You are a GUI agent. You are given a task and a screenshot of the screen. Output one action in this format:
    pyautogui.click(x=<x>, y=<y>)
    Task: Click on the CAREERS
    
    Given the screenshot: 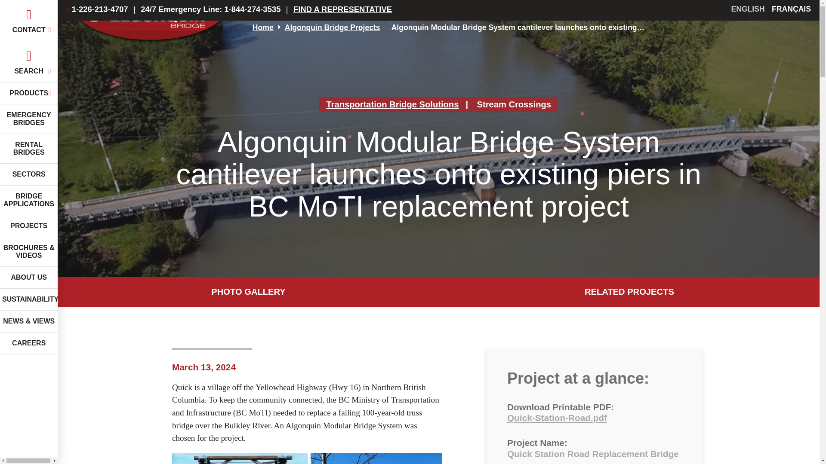 What is the action you would take?
    pyautogui.click(x=29, y=344)
    